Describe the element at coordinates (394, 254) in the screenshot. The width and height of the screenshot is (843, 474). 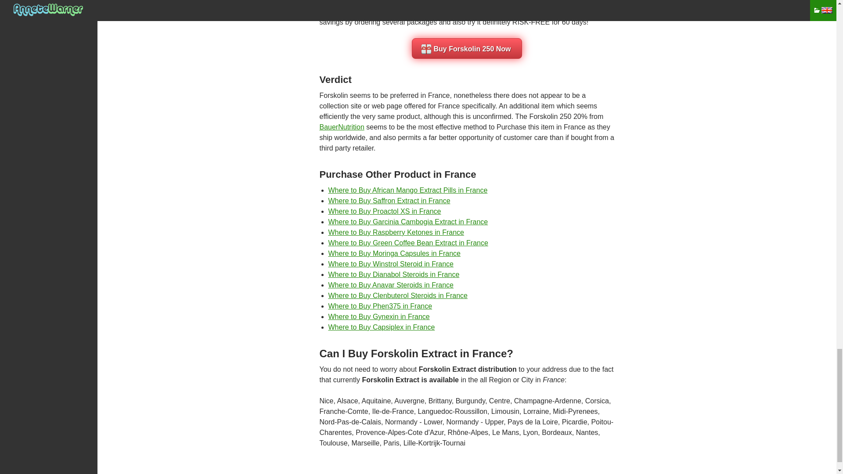
I see `Where to Buy Moringa Capsules in France` at that location.